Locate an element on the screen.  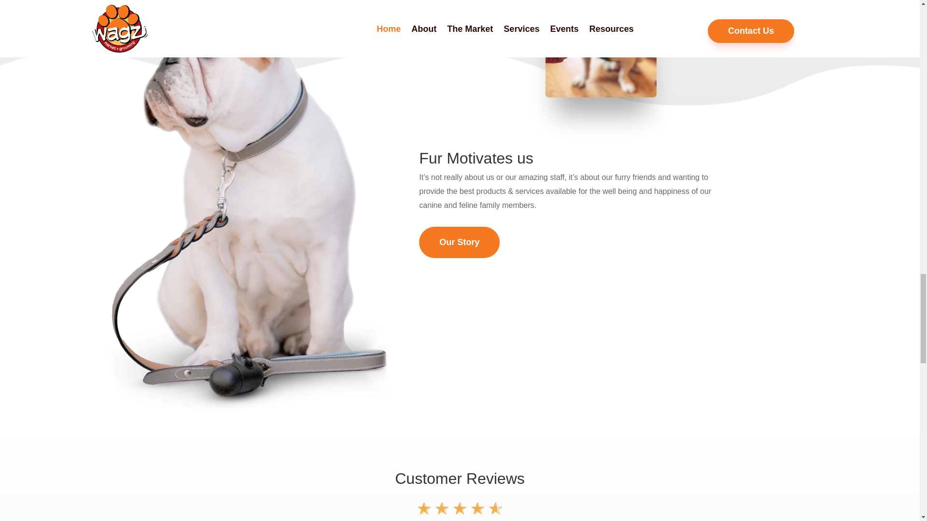
F8AA750A-9841-46B5-8B72-A1AC3C3DCD27 is located at coordinates (623, 76).